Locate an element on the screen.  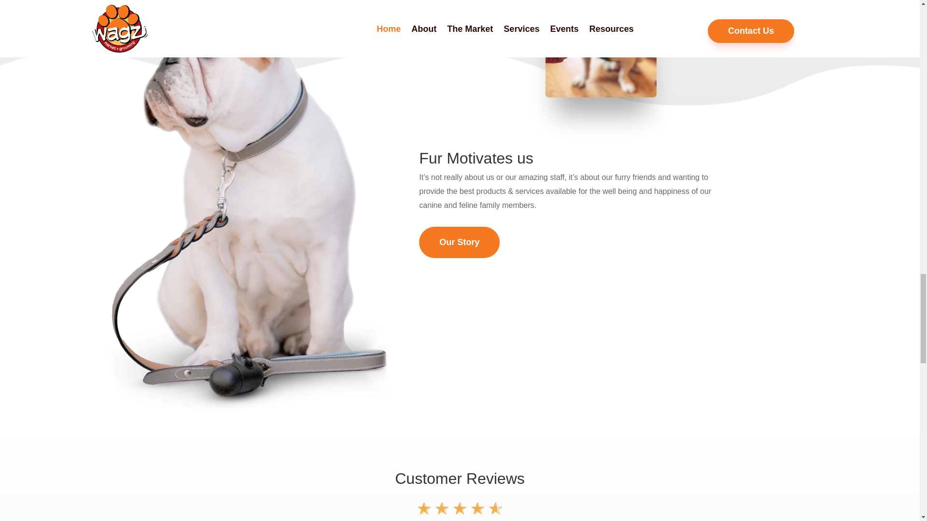
F8AA750A-9841-46B5-8B72-A1AC3C3DCD27 is located at coordinates (623, 76).